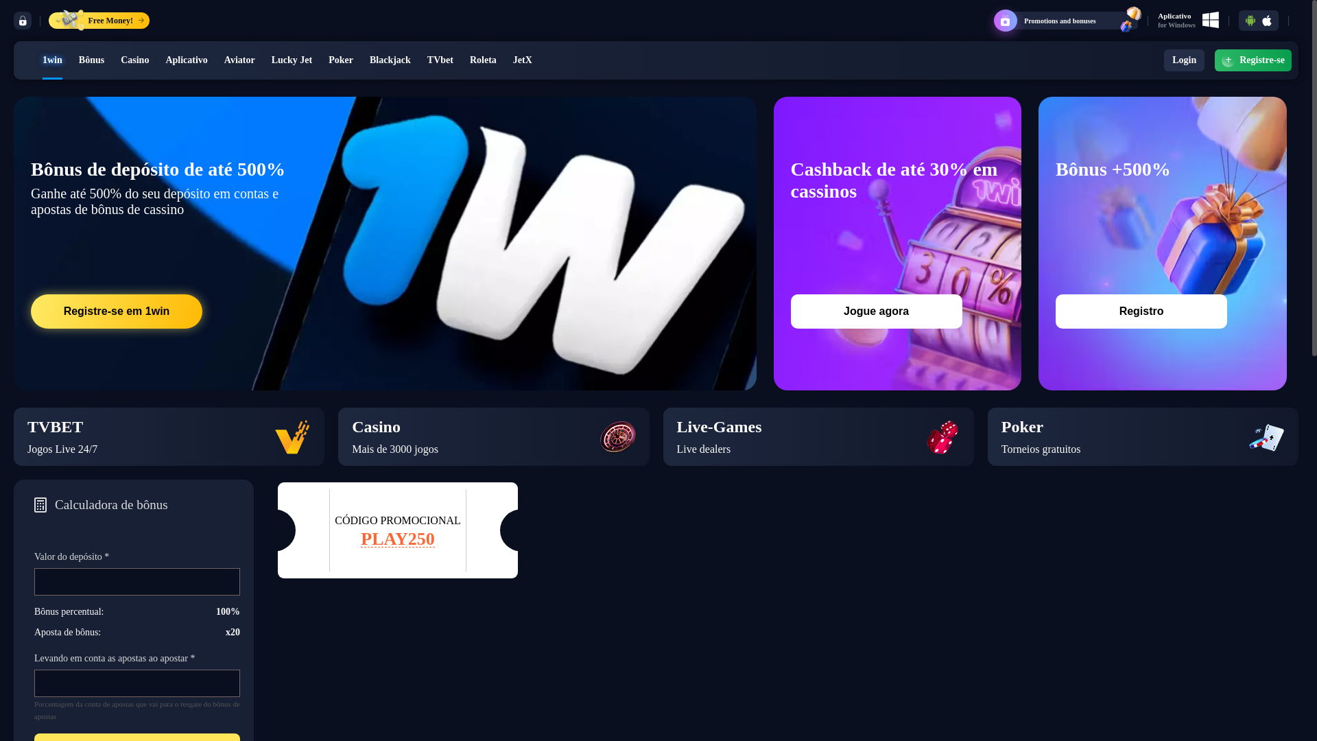 This screenshot has height=741, width=1317. I want to click on Jogue agora, so click(877, 311).